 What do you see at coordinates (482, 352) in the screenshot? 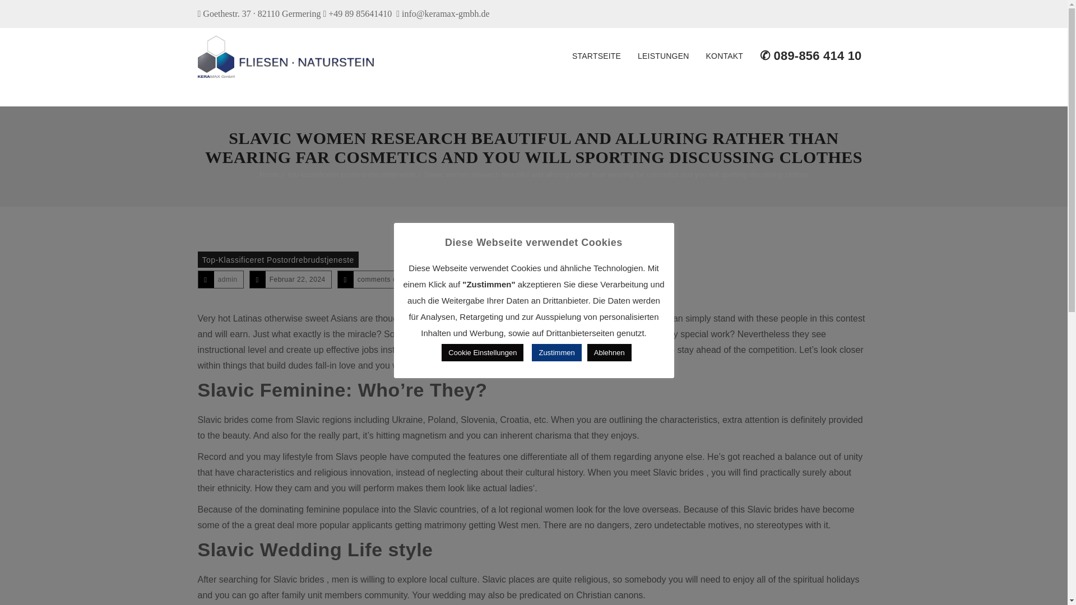
I see `Cookie Einstellungen` at bounding box center [482, 352].